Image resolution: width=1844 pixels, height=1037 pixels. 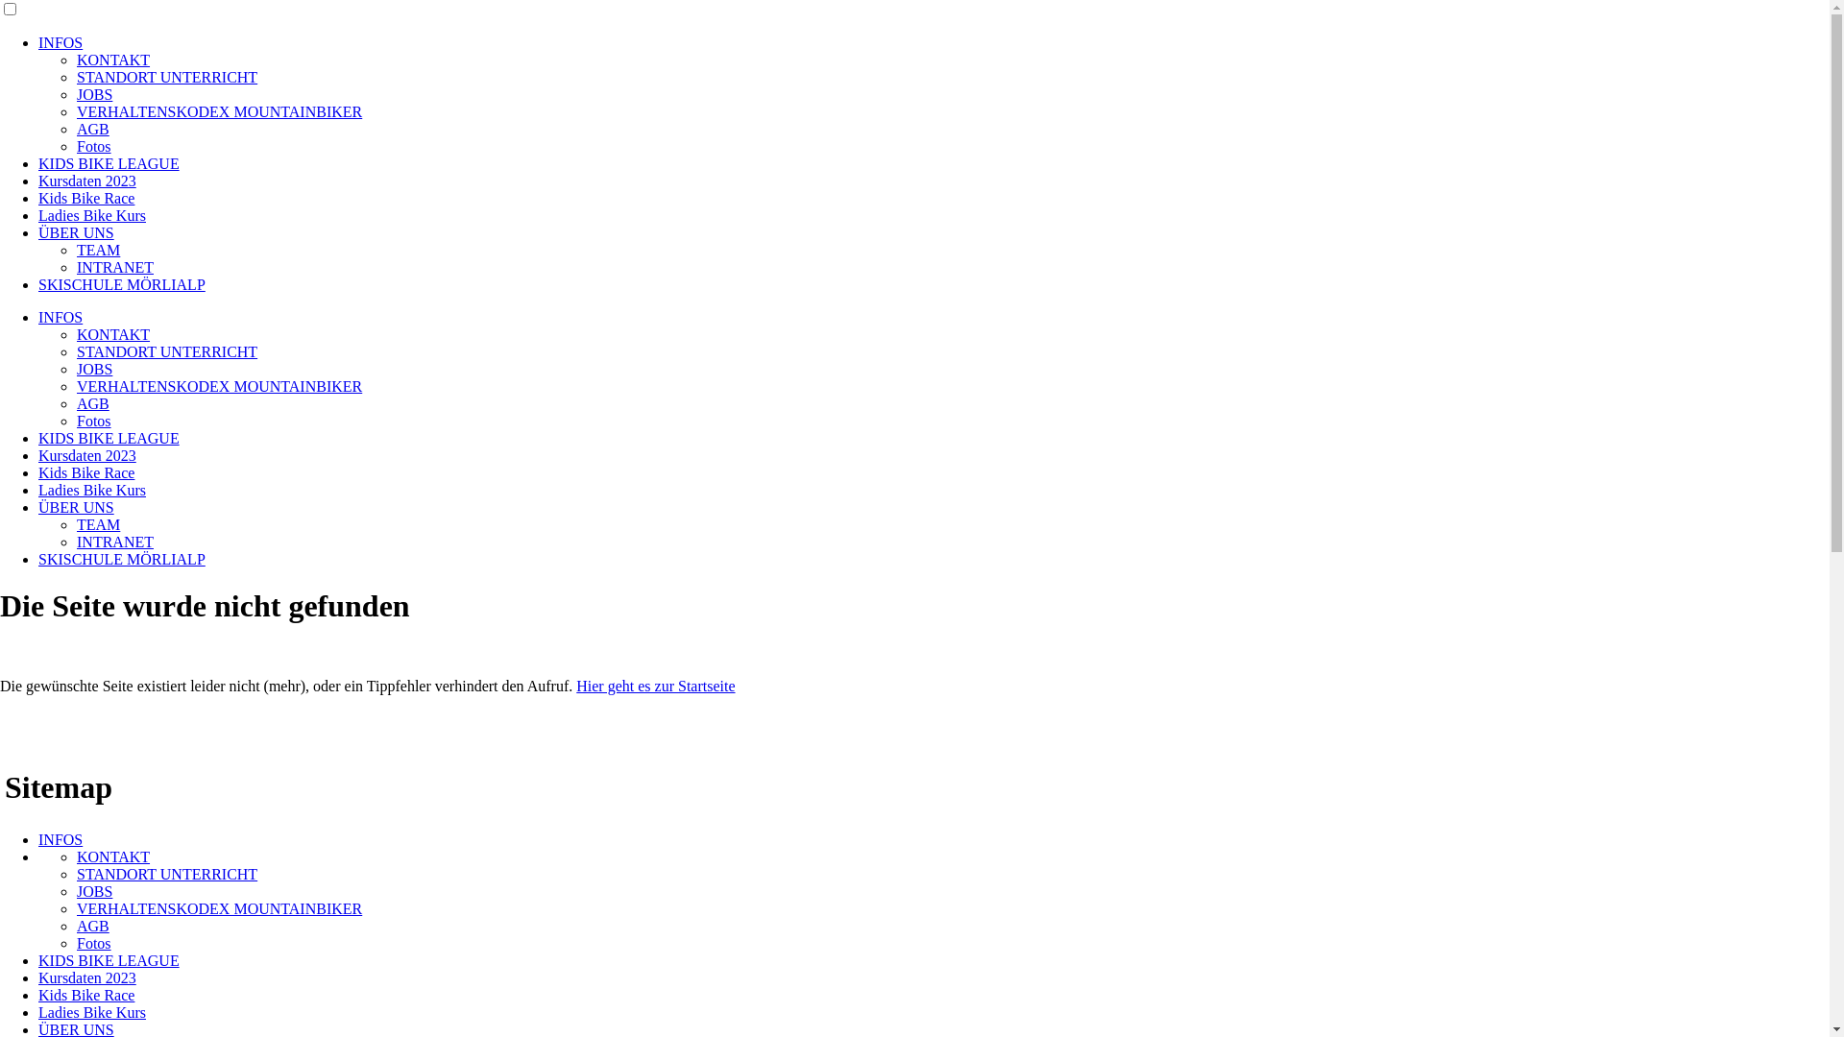 What do you see at coordinates (94, 943) in the screenshot?
I see `Fotos` at bounding box center [94, 943].